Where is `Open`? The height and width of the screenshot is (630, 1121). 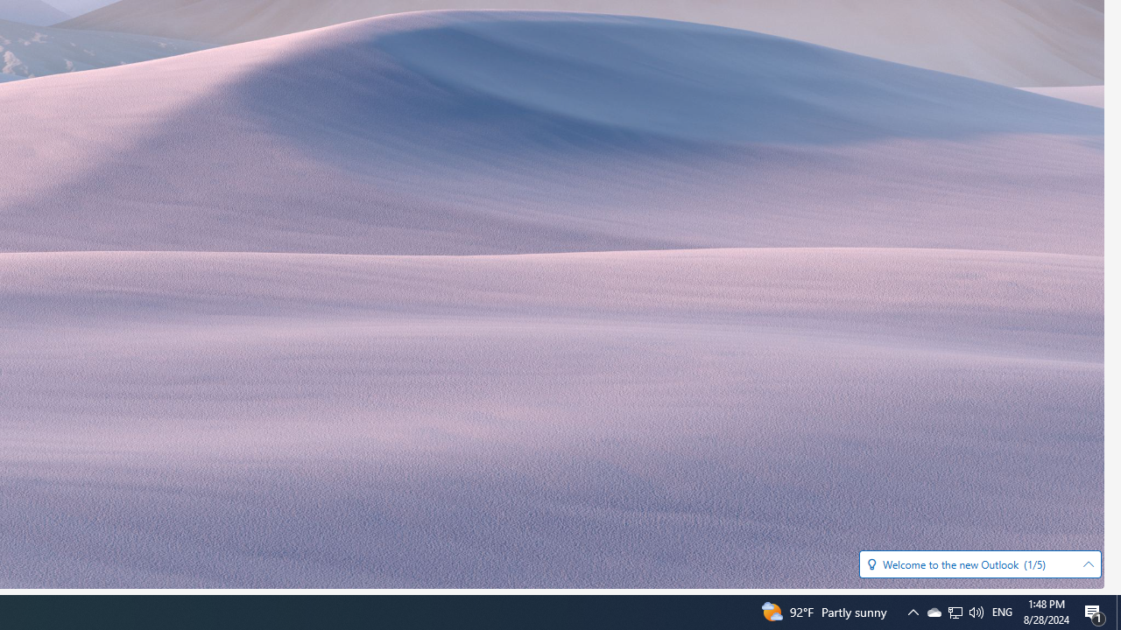
Open is located at coordinates (1088, 564).